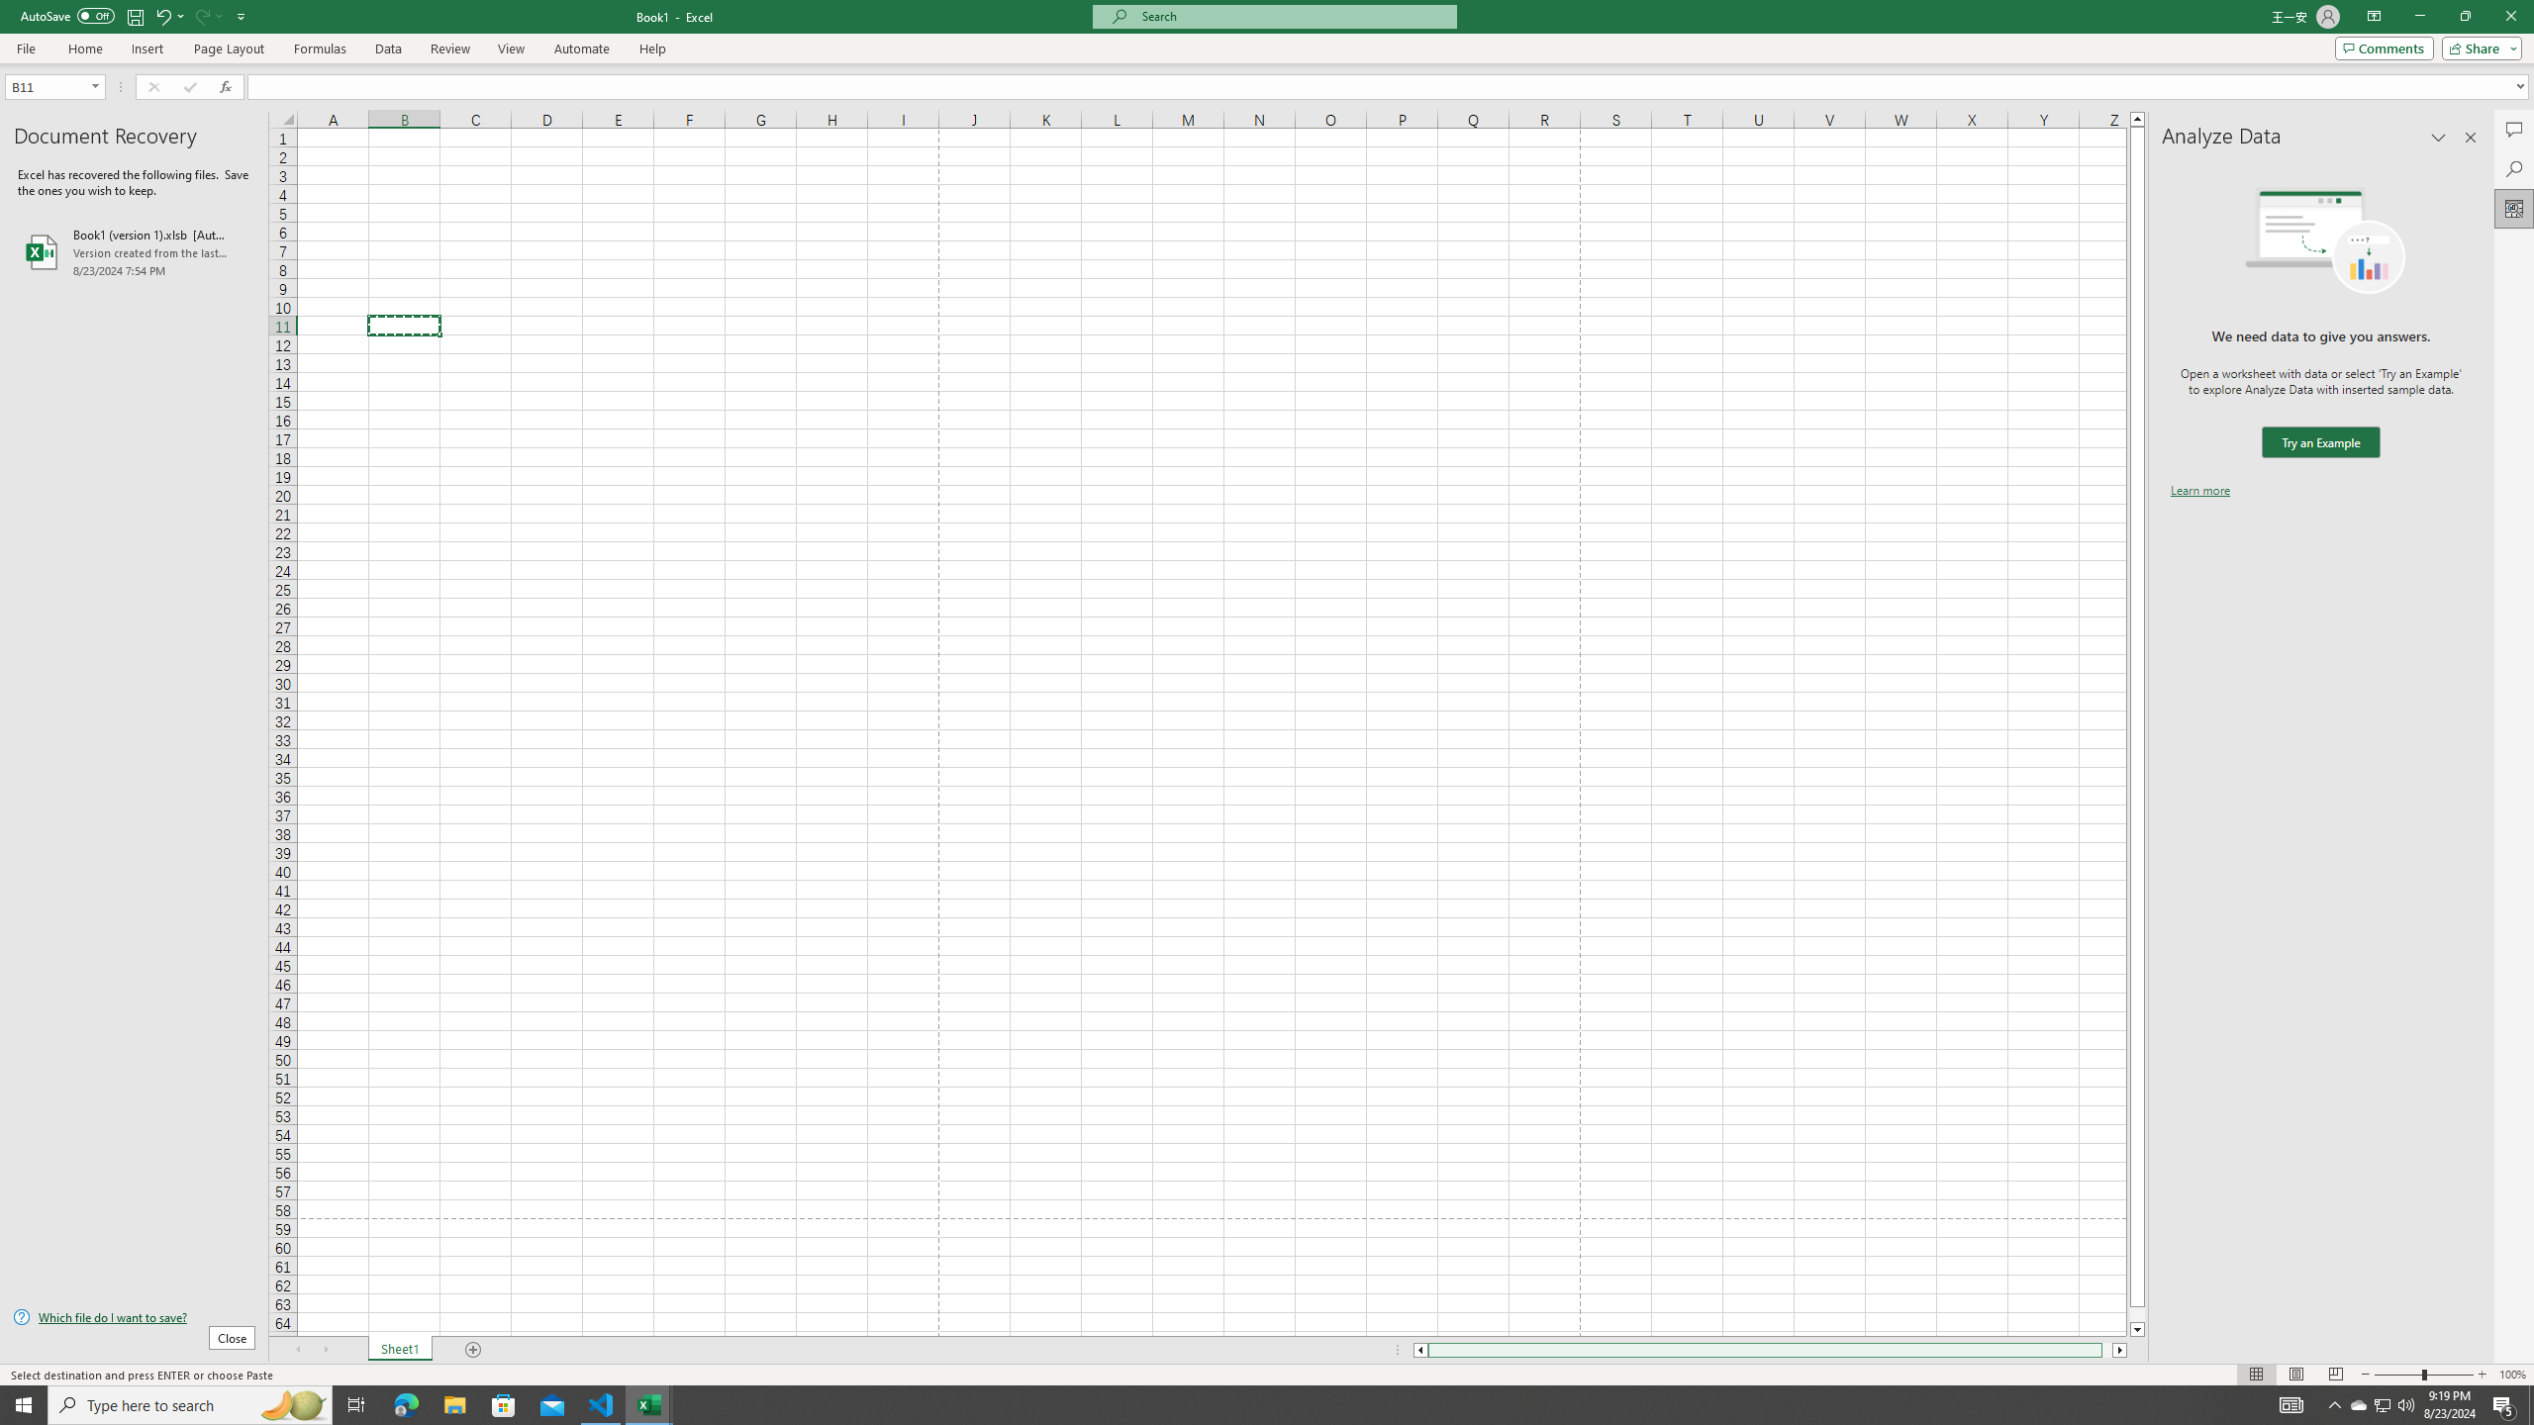 The width and height of the screenshot is (2534, 1425). Describe the element at coordinates (2514, 169) in the screenshot. I see `Search` at that location.